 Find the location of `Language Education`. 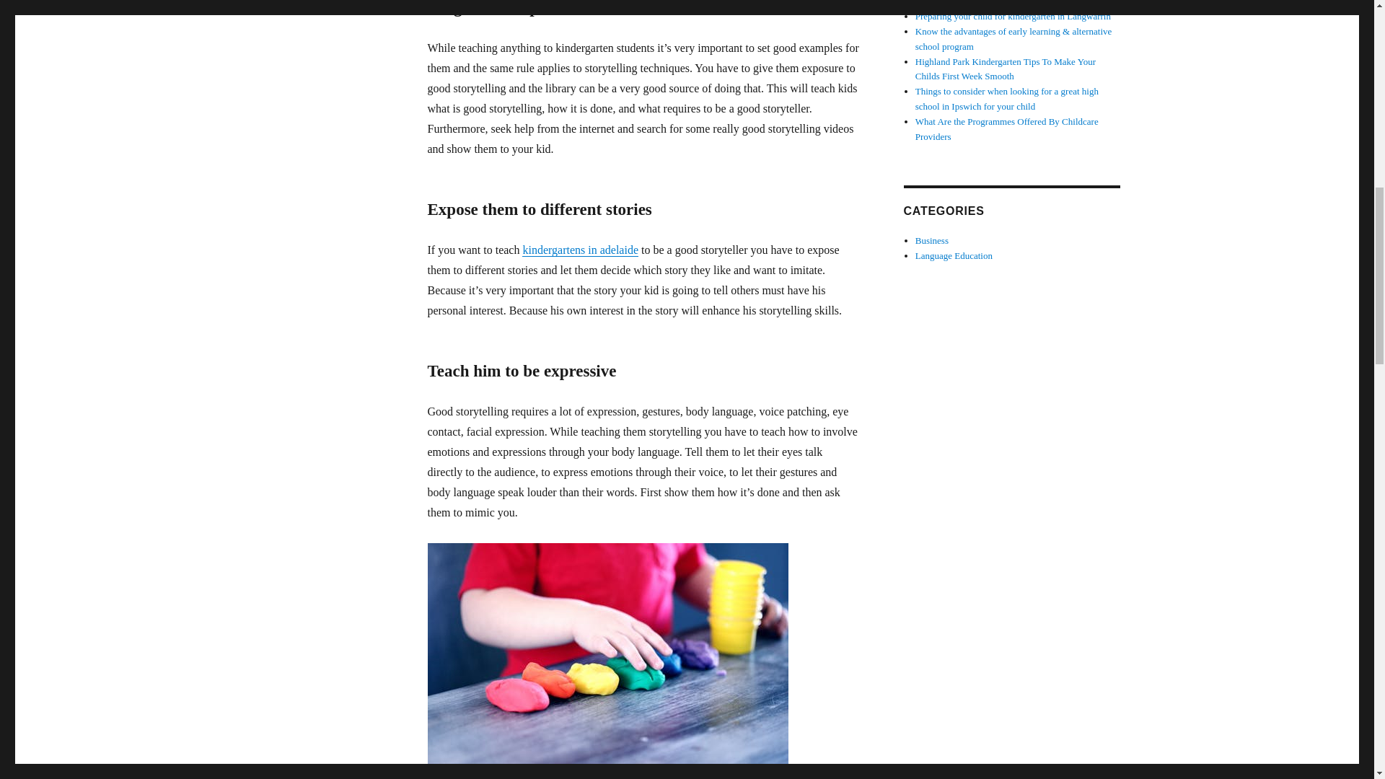

Language Education is located at coordinates (954, 255).